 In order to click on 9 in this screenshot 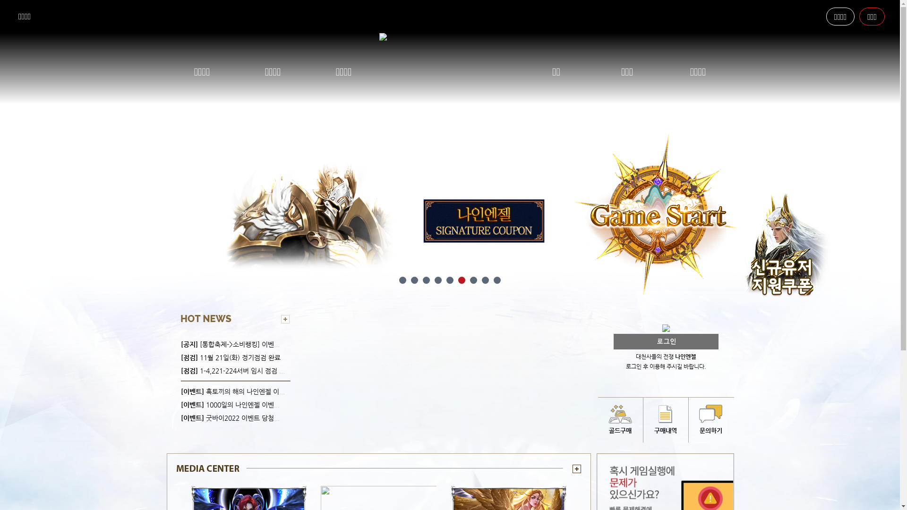, I will do `click(497, 280)`.